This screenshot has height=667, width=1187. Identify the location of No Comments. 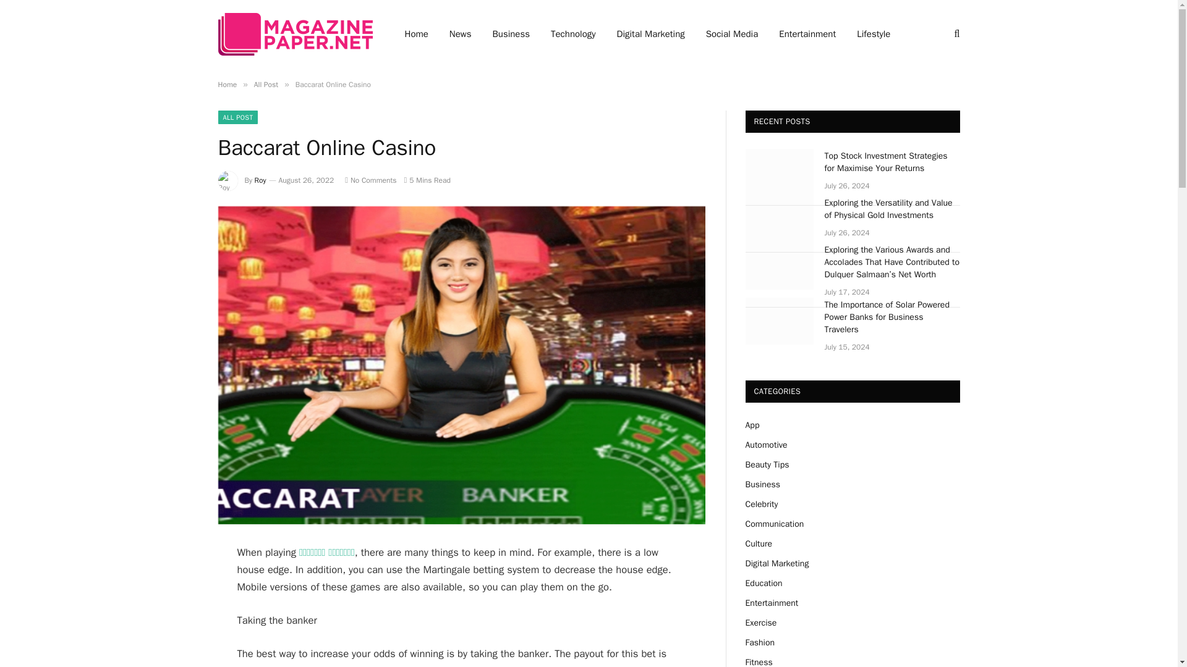
(371, 180).